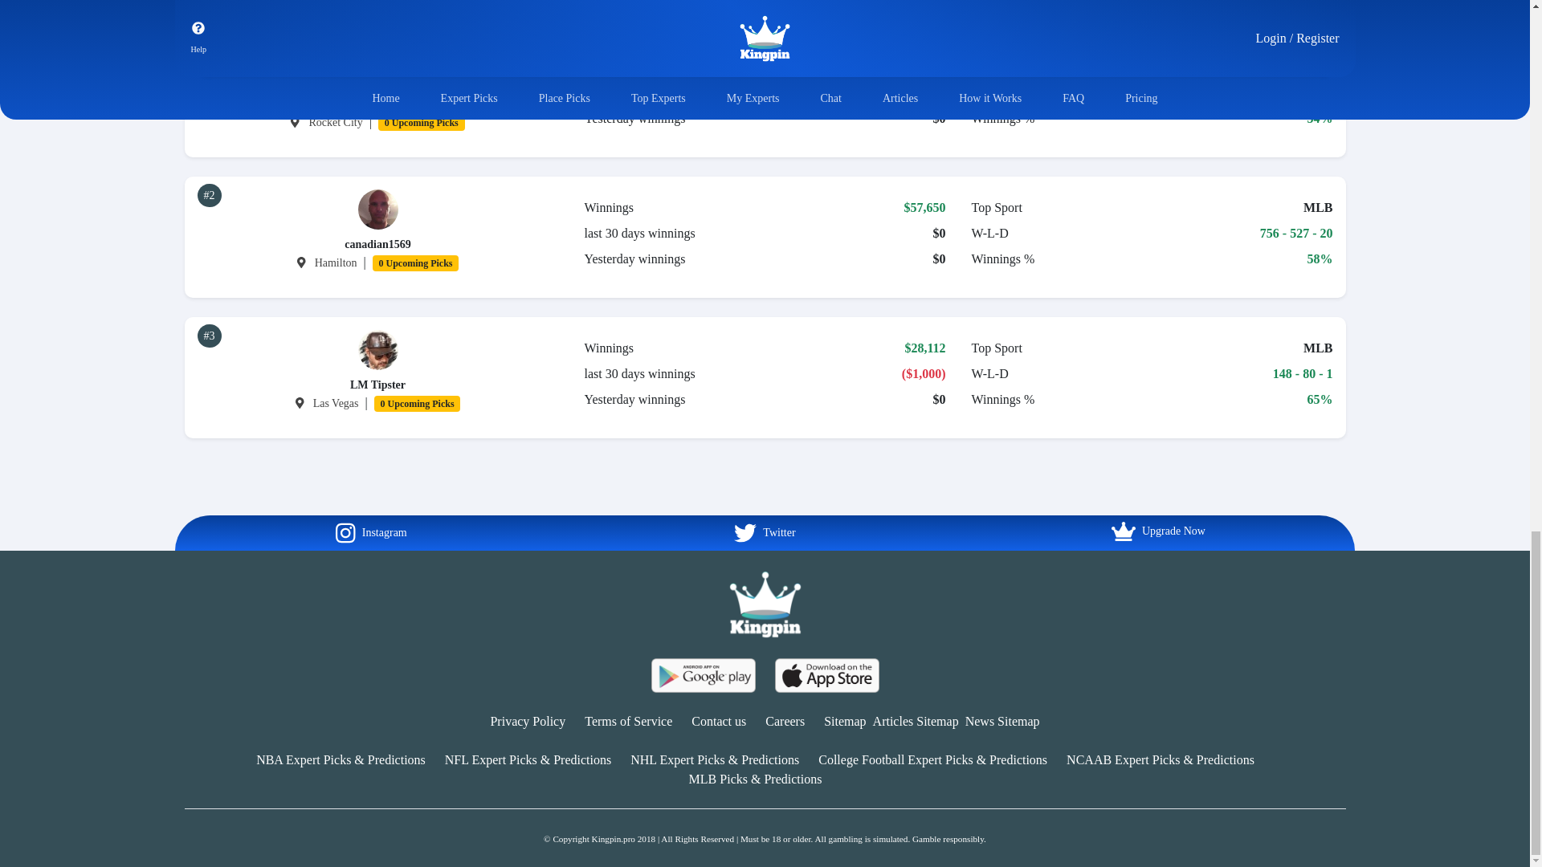 This screenshot has height=867, width=1542. What do you see at coordinates (1158, 531) in the screenshot?
I see `Upgrade Now` at bounding box center [1158, 531].